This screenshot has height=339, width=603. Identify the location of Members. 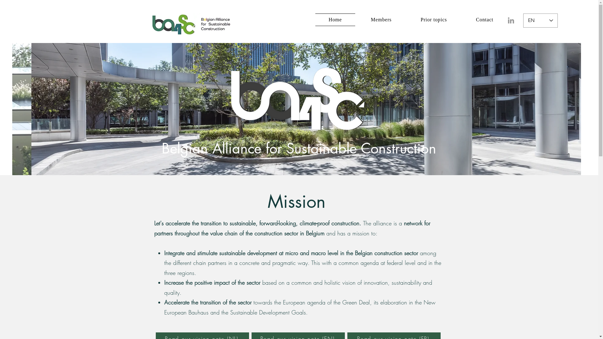
(381, 20).